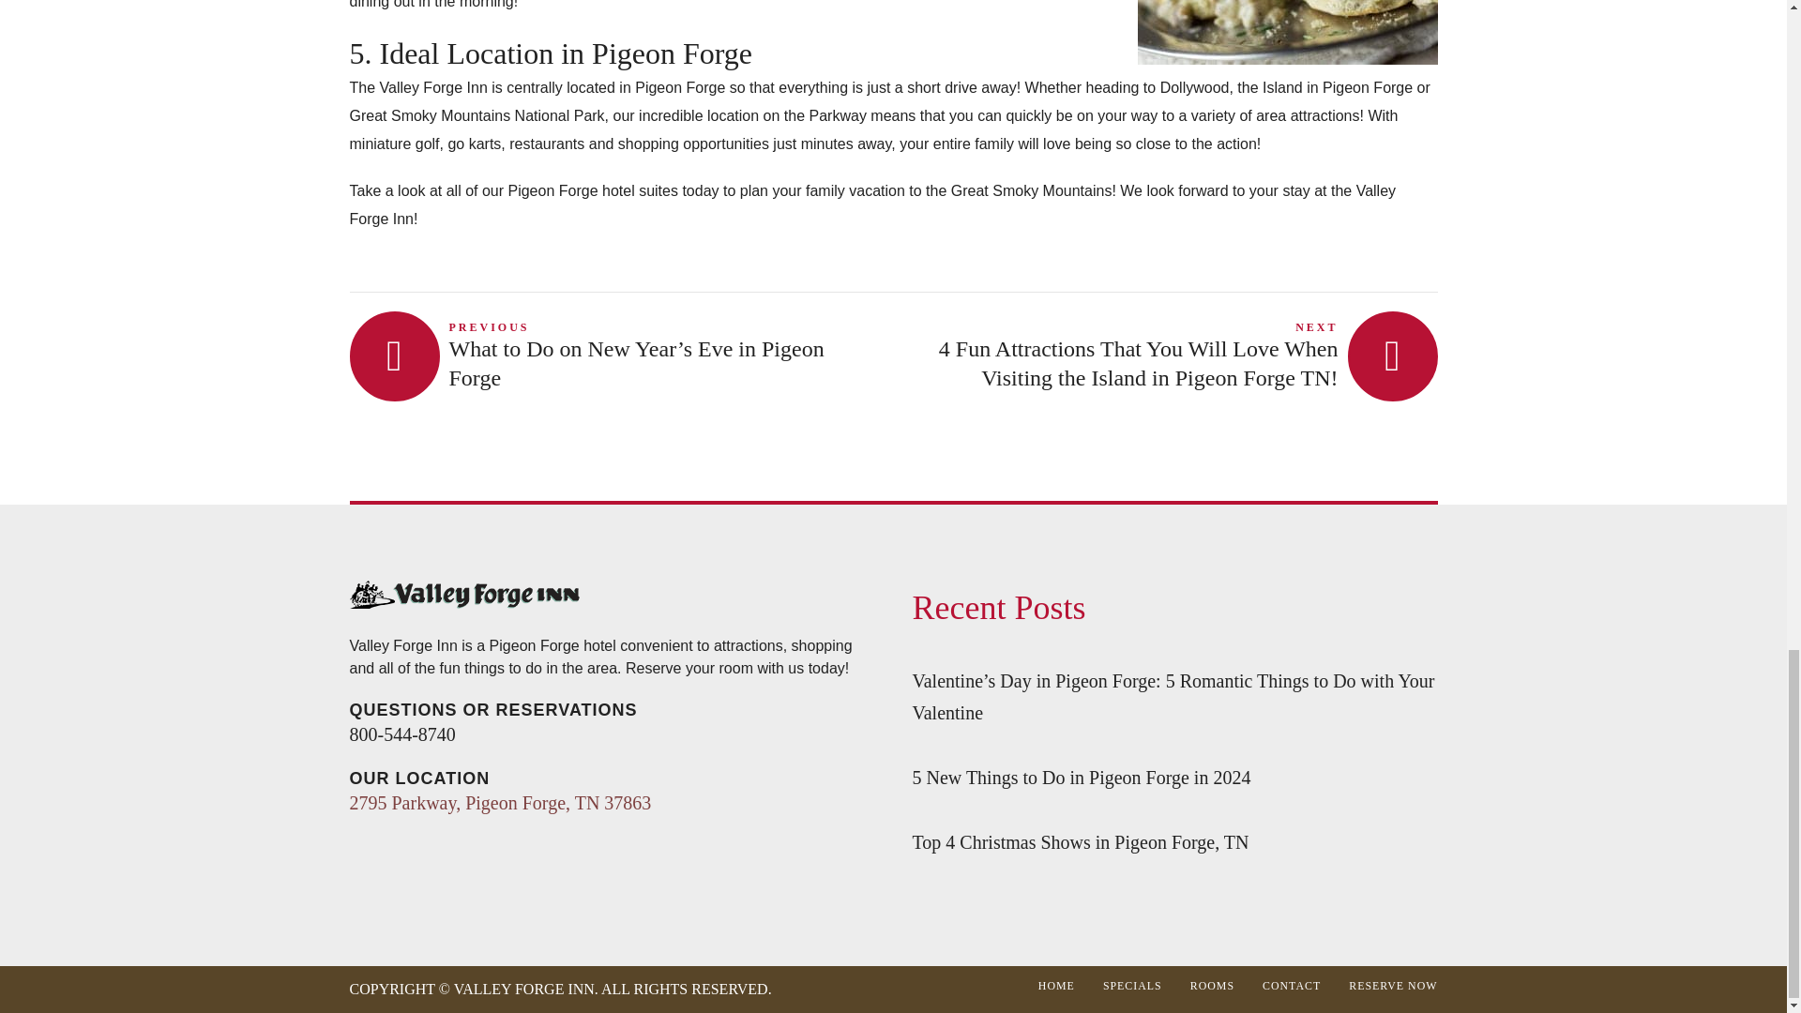 Image resolution: width=1801 pixels, height=1013 pixels. Describe the element at coordinates (1081, 777) in the screenshot. I see `5 New Things to Do in Pigeon Forge in 2024` at that location.